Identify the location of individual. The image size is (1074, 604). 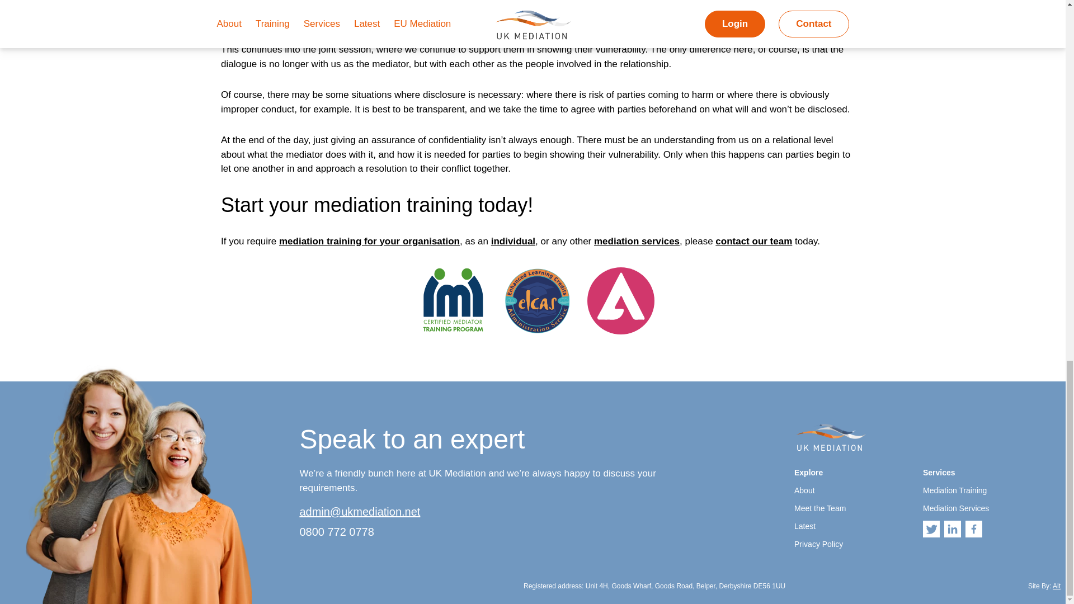
(512, 241).